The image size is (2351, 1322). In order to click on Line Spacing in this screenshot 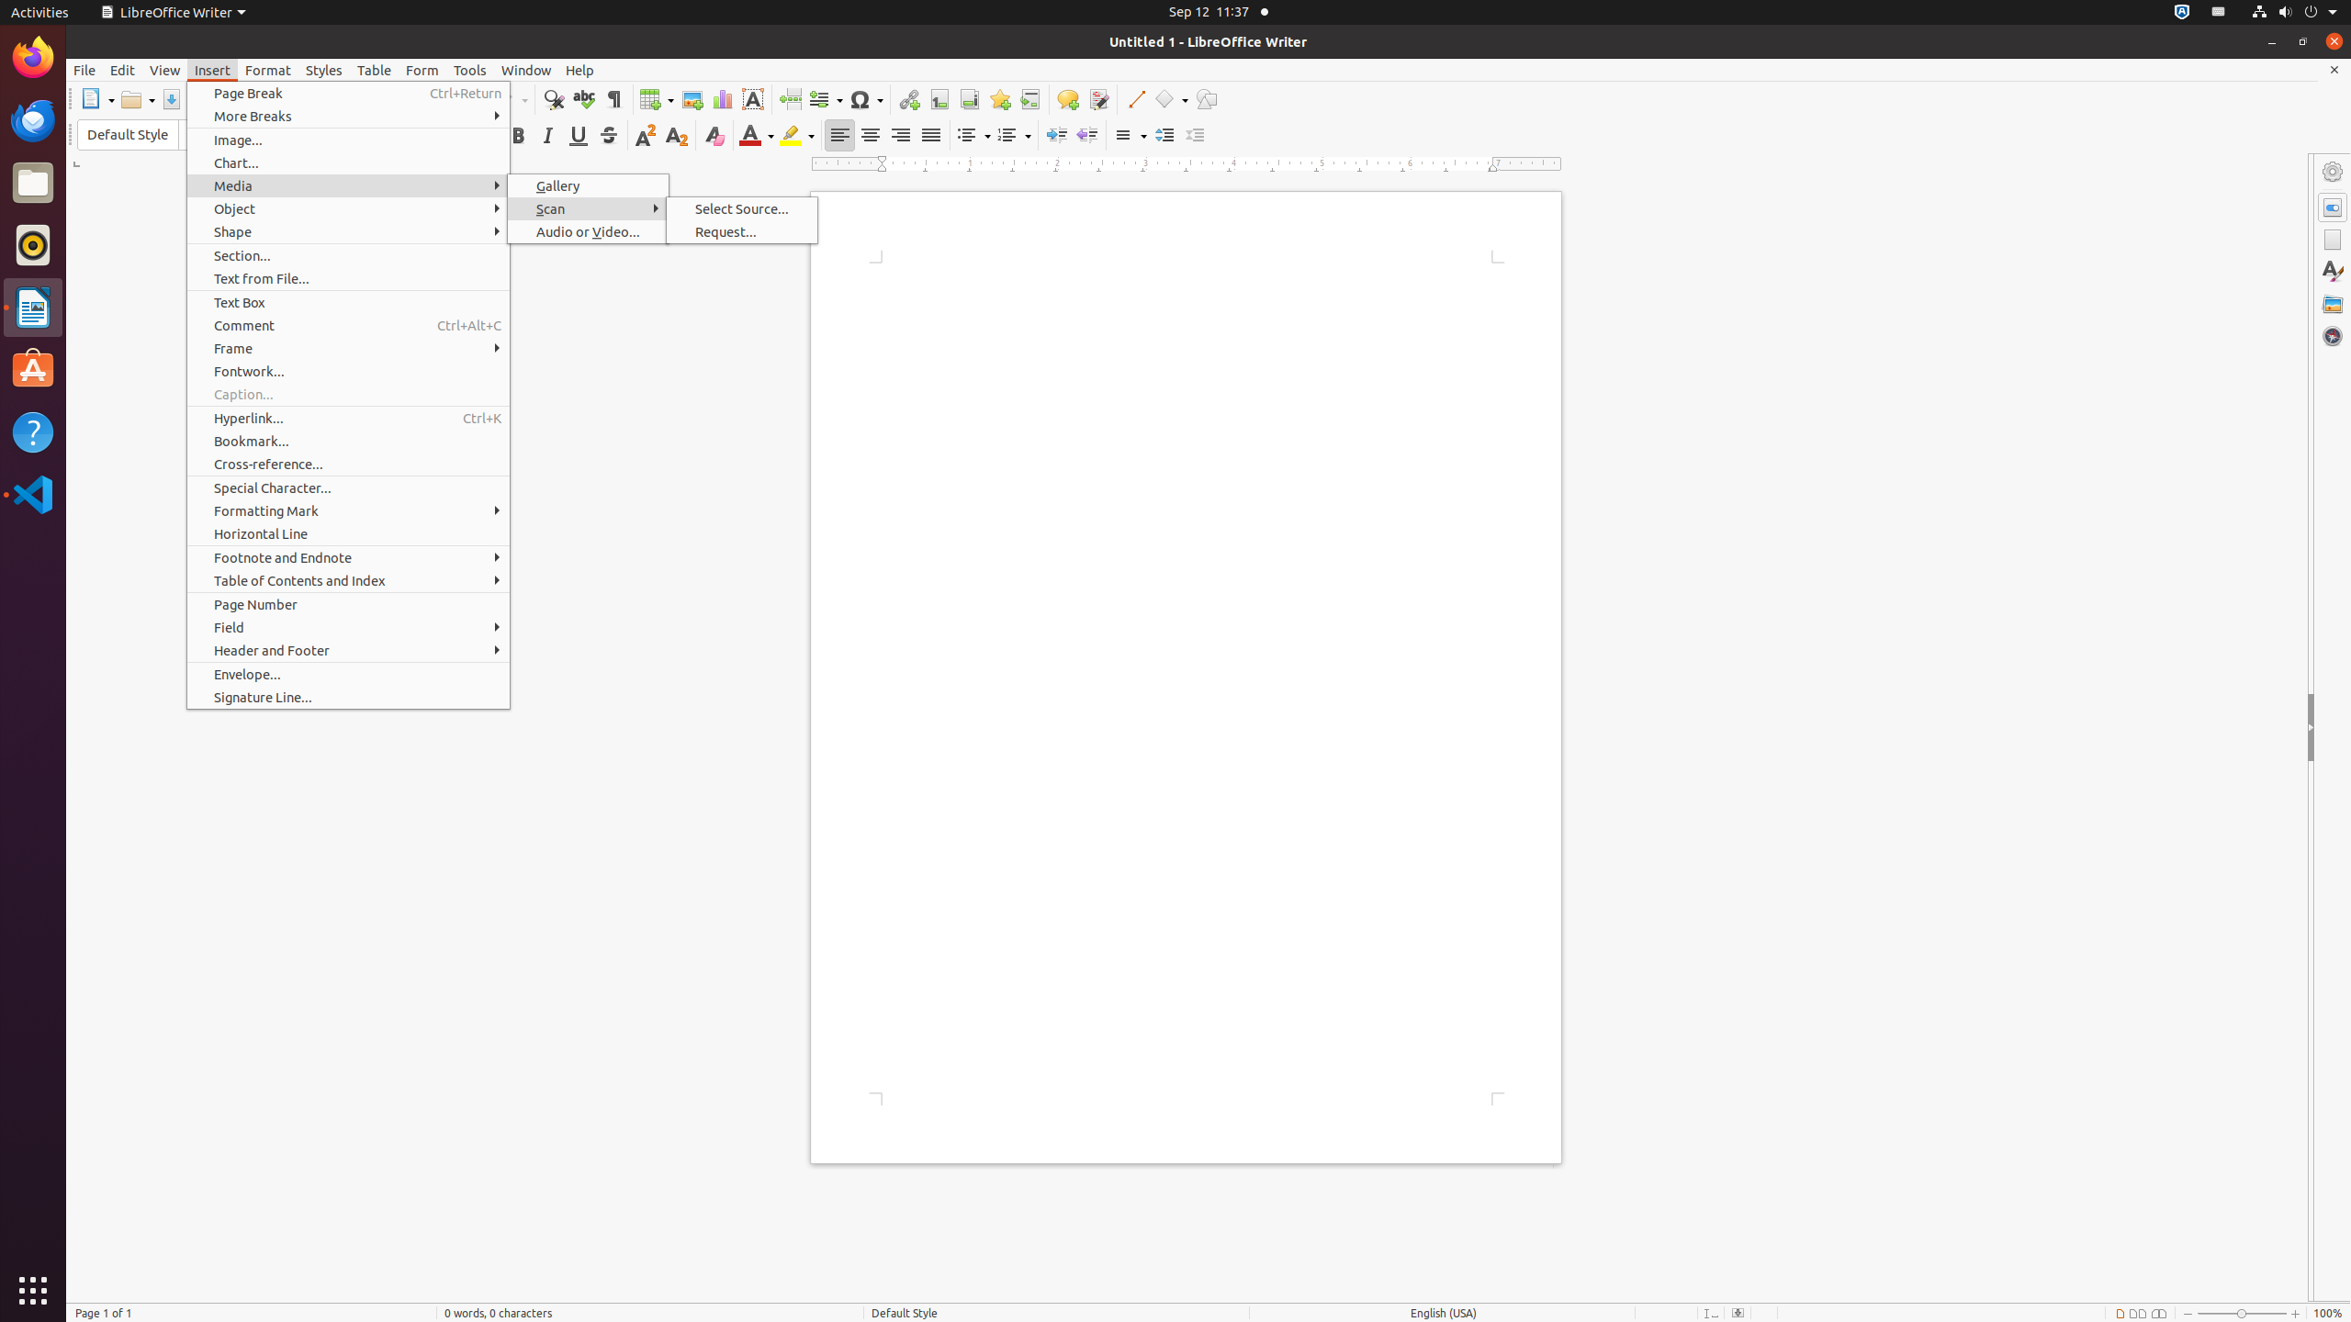, I will do `click(1130, 136)`.